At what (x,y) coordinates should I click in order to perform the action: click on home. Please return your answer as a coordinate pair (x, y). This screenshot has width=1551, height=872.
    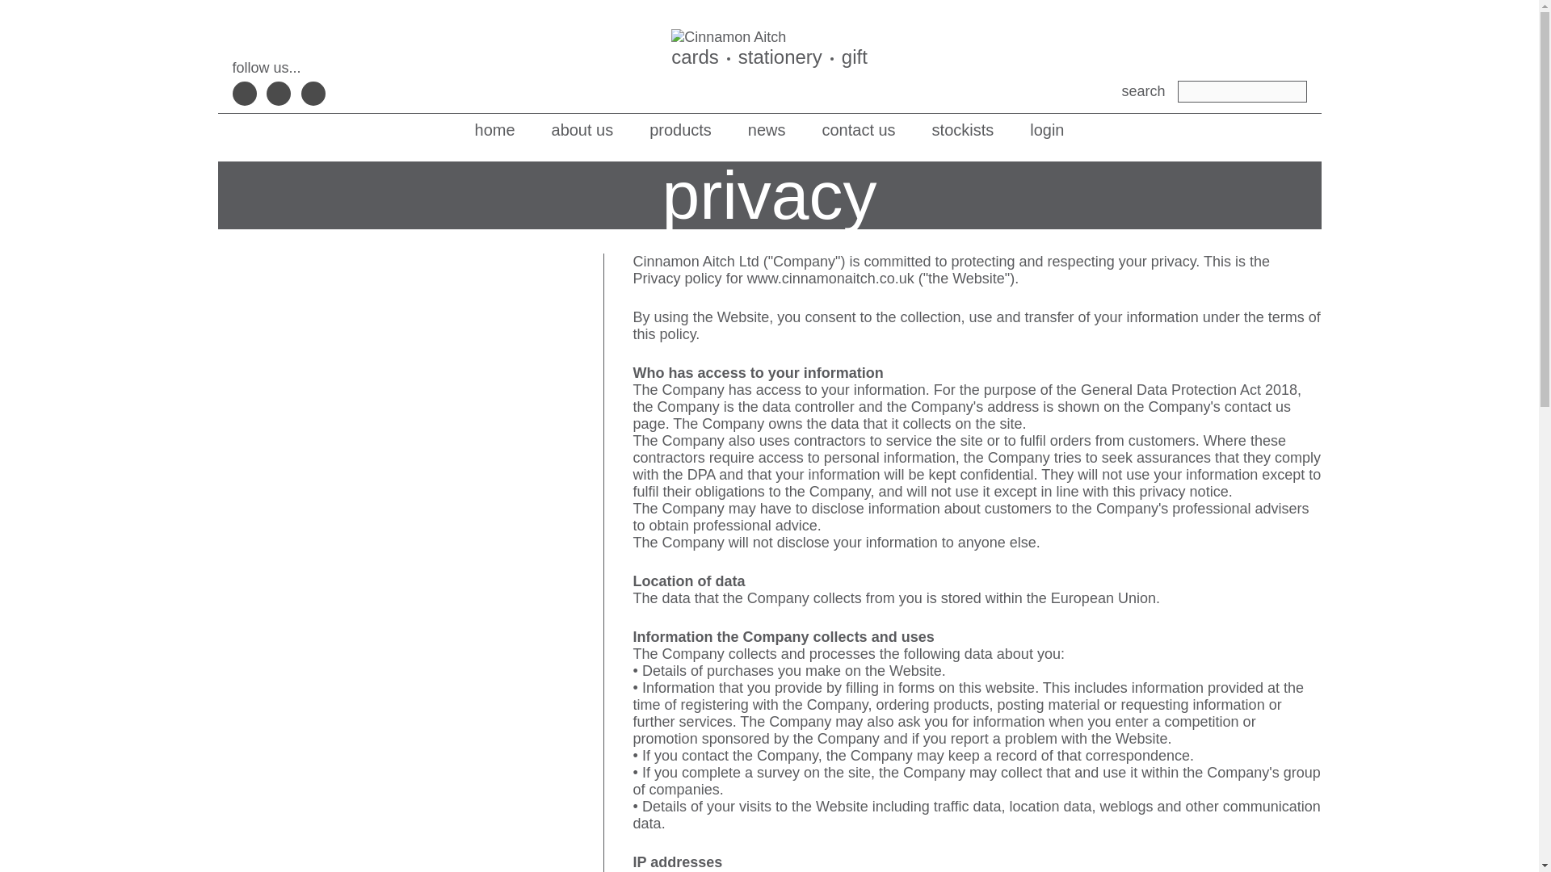
    Looking at the image, I should click on (494, 130).